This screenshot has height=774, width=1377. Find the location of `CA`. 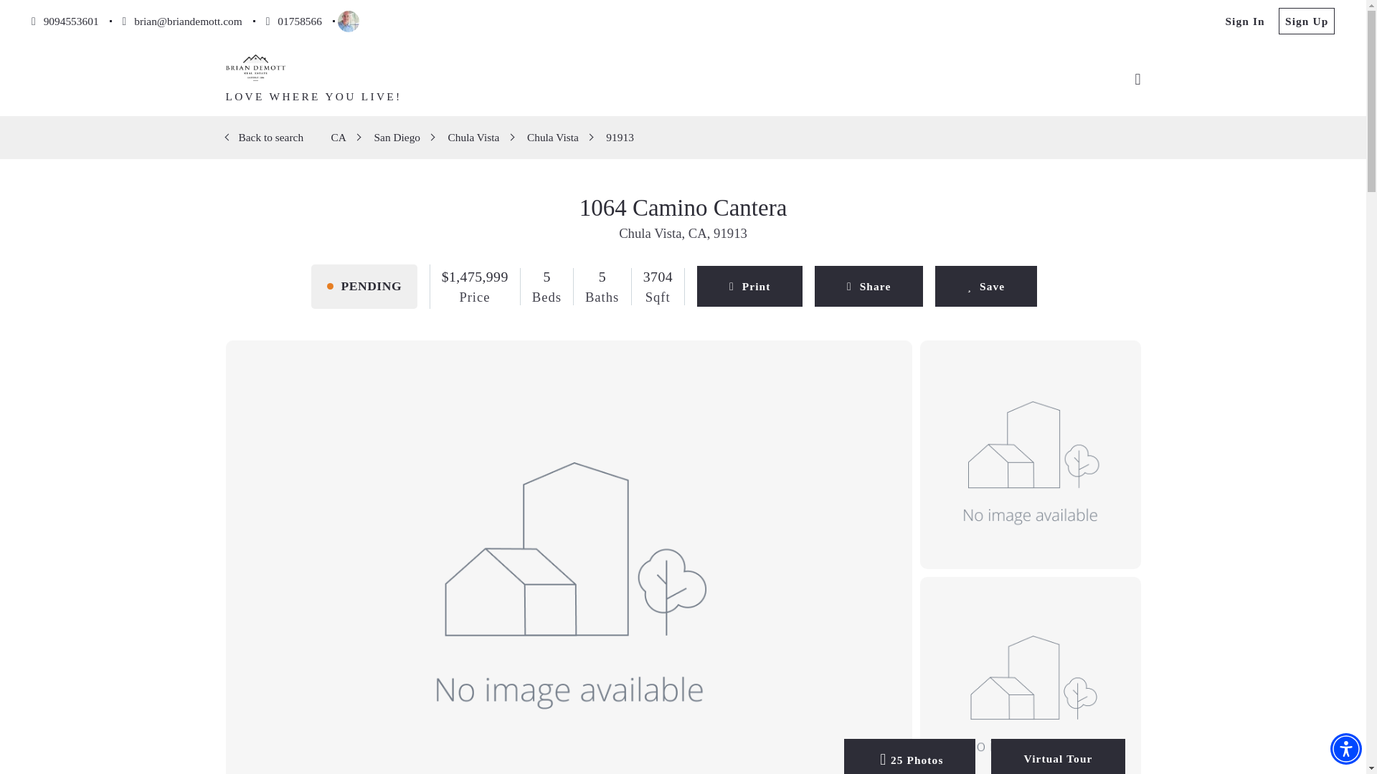

CA is located at coordinates (339, 136).